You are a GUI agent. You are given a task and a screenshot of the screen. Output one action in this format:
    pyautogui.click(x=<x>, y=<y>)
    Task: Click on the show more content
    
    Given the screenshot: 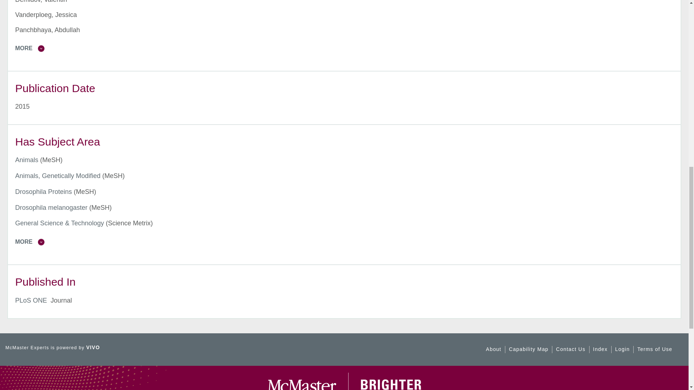 What is the action you would take?
    pyautogui.click(x=348, y=48)
    